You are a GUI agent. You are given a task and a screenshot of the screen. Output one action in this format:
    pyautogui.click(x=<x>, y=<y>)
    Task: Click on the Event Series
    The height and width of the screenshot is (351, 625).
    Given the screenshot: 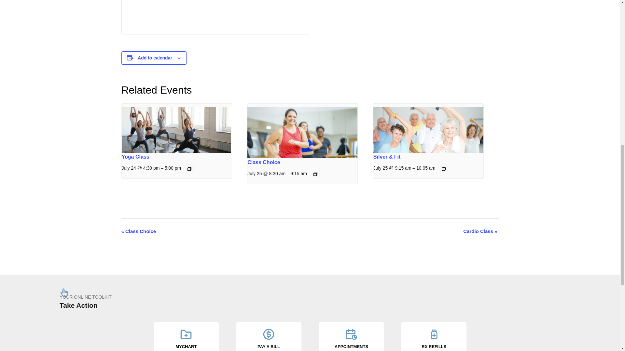 What is the action you would take?
    pyautogui.click(x=444, y=168)
    